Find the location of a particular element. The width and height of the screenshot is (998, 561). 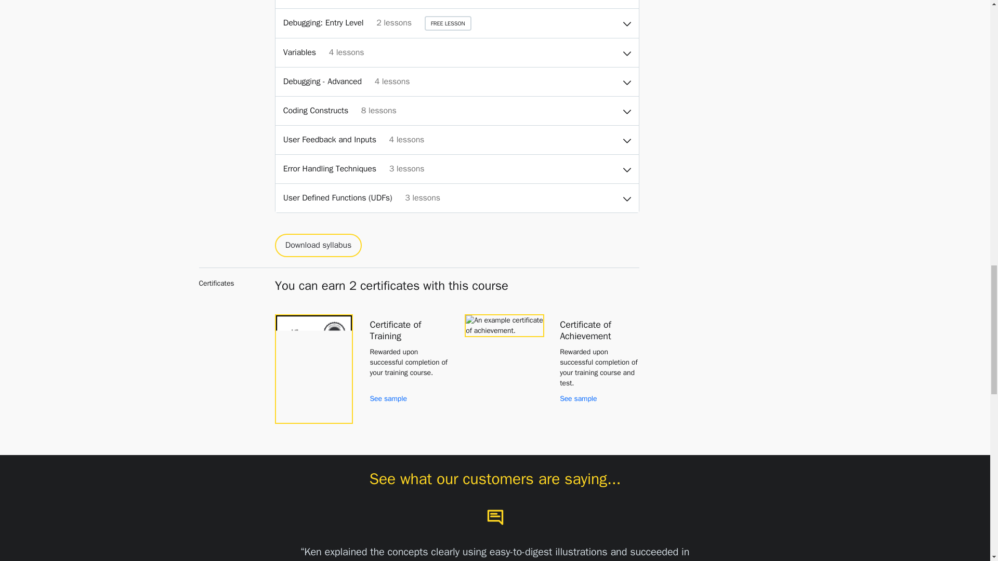

See sample is located at coordinates (578, 399).